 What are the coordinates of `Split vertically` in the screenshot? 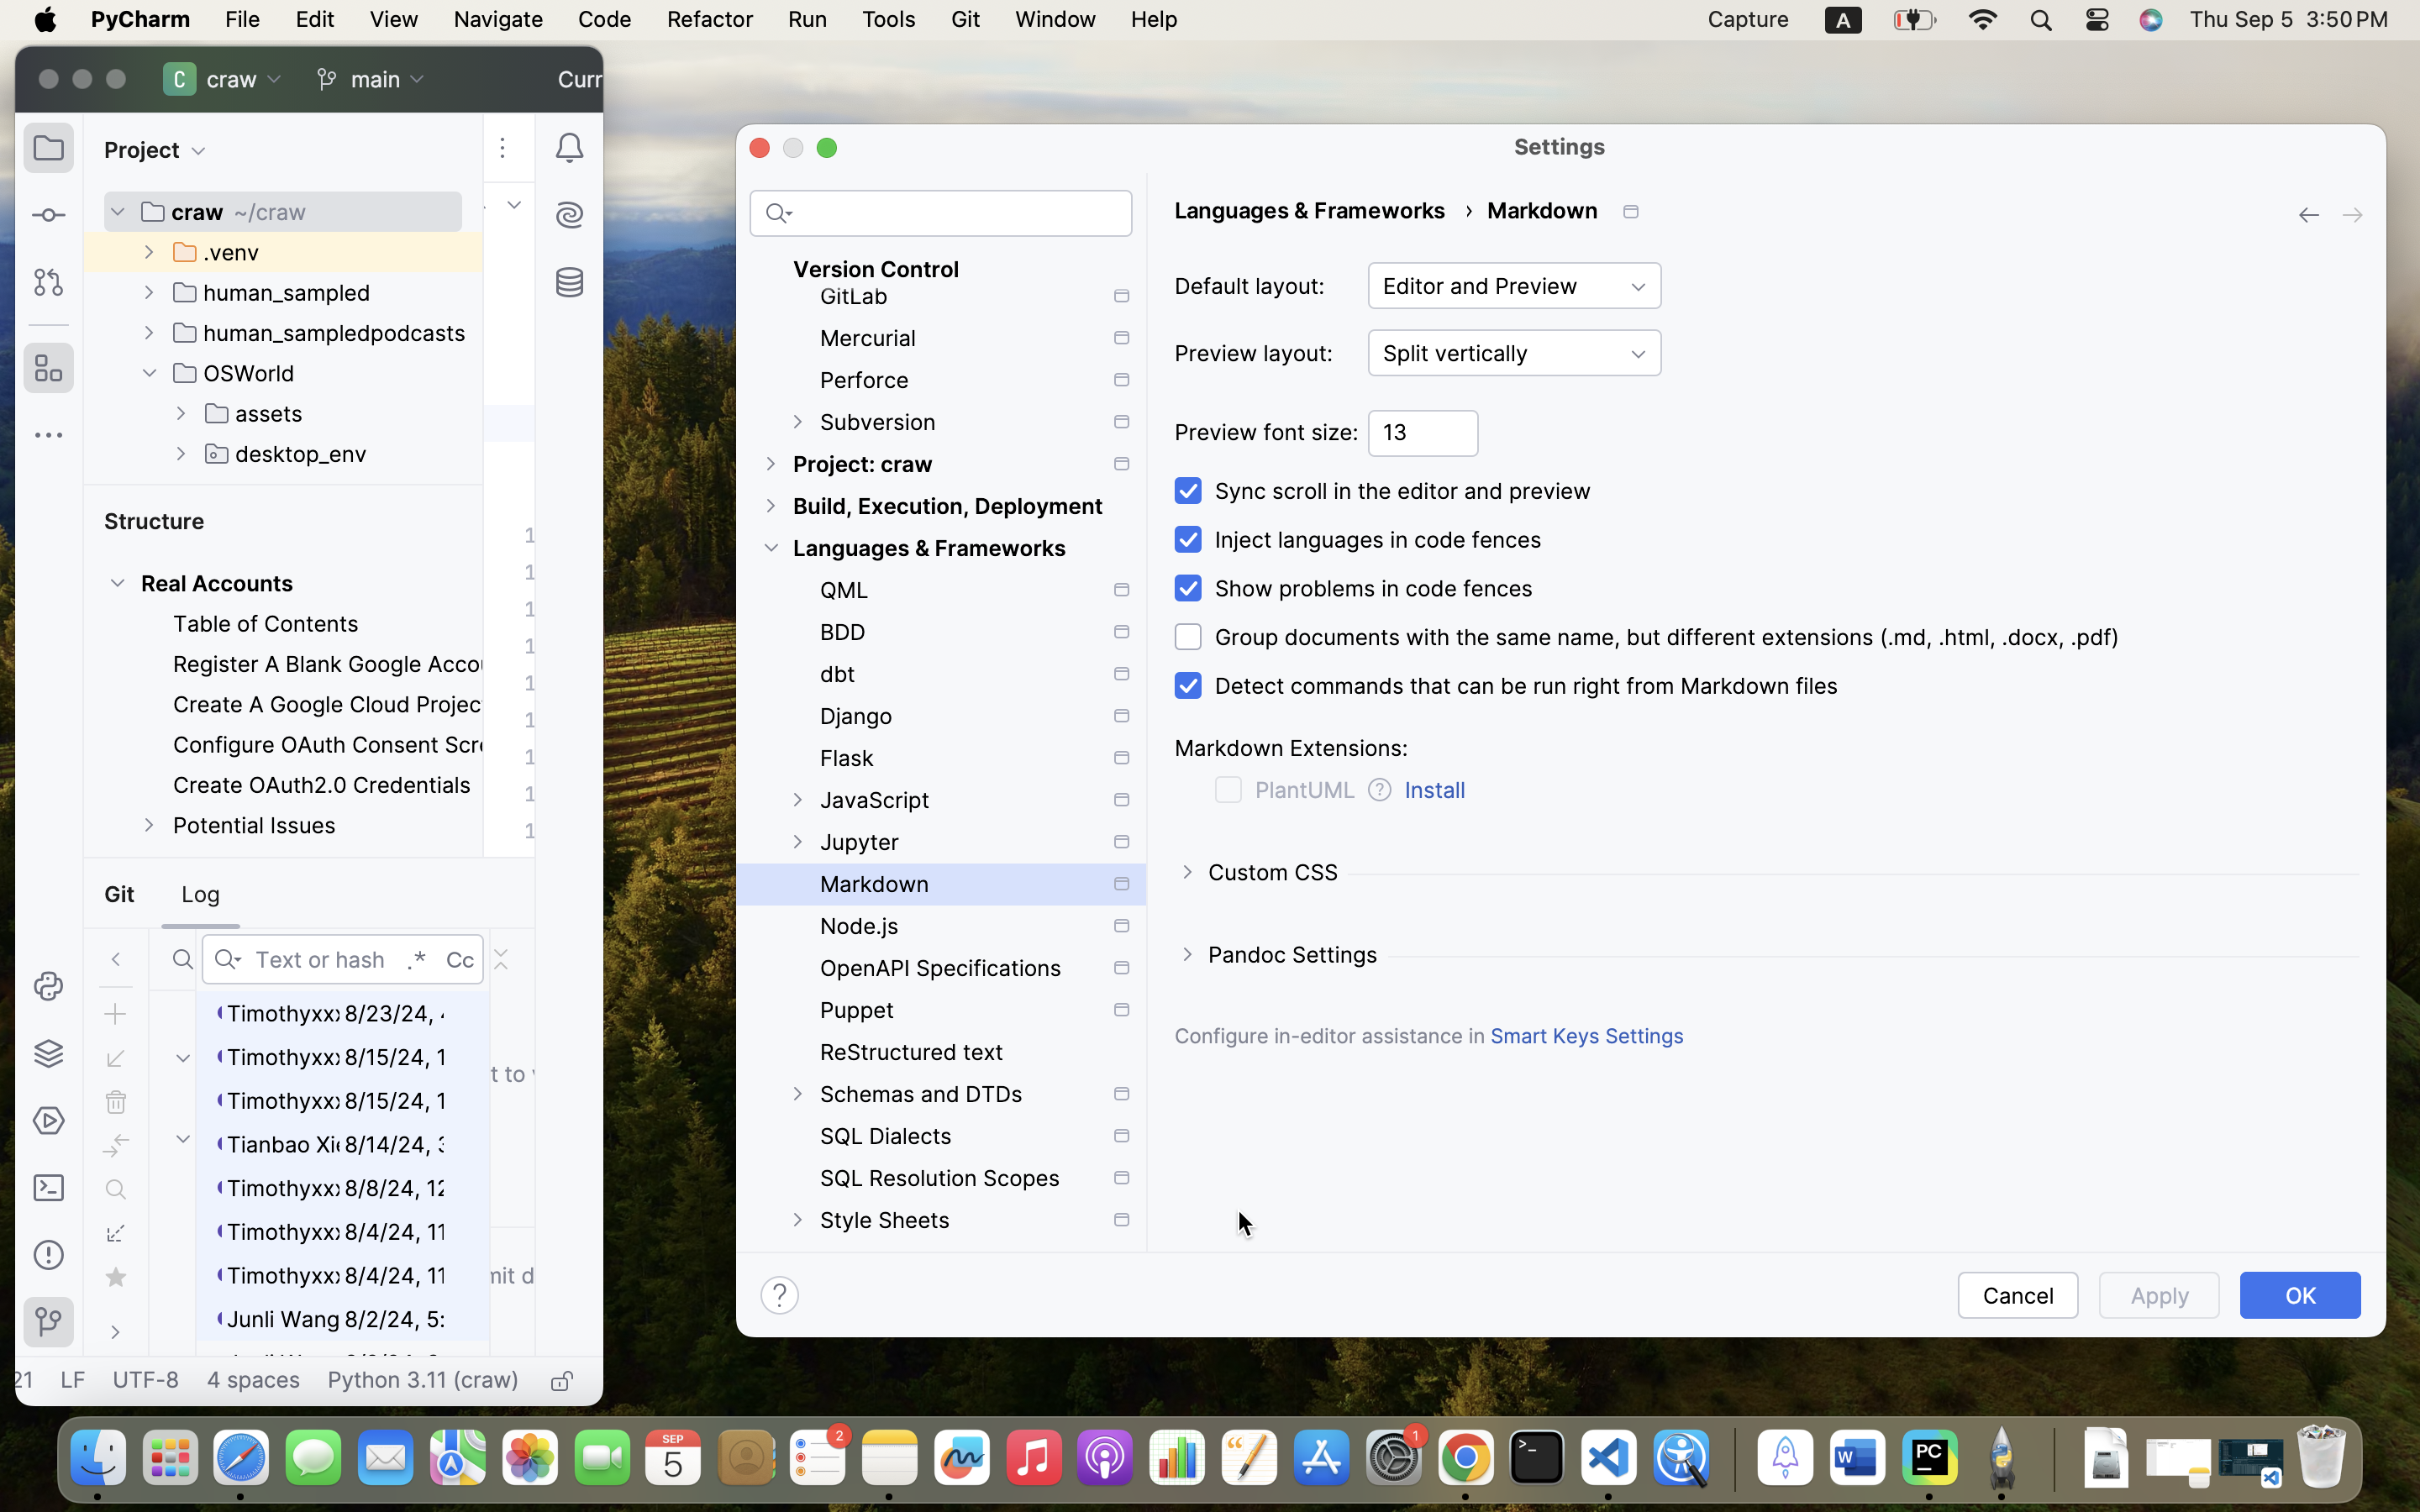 It's located at (1515, 353).